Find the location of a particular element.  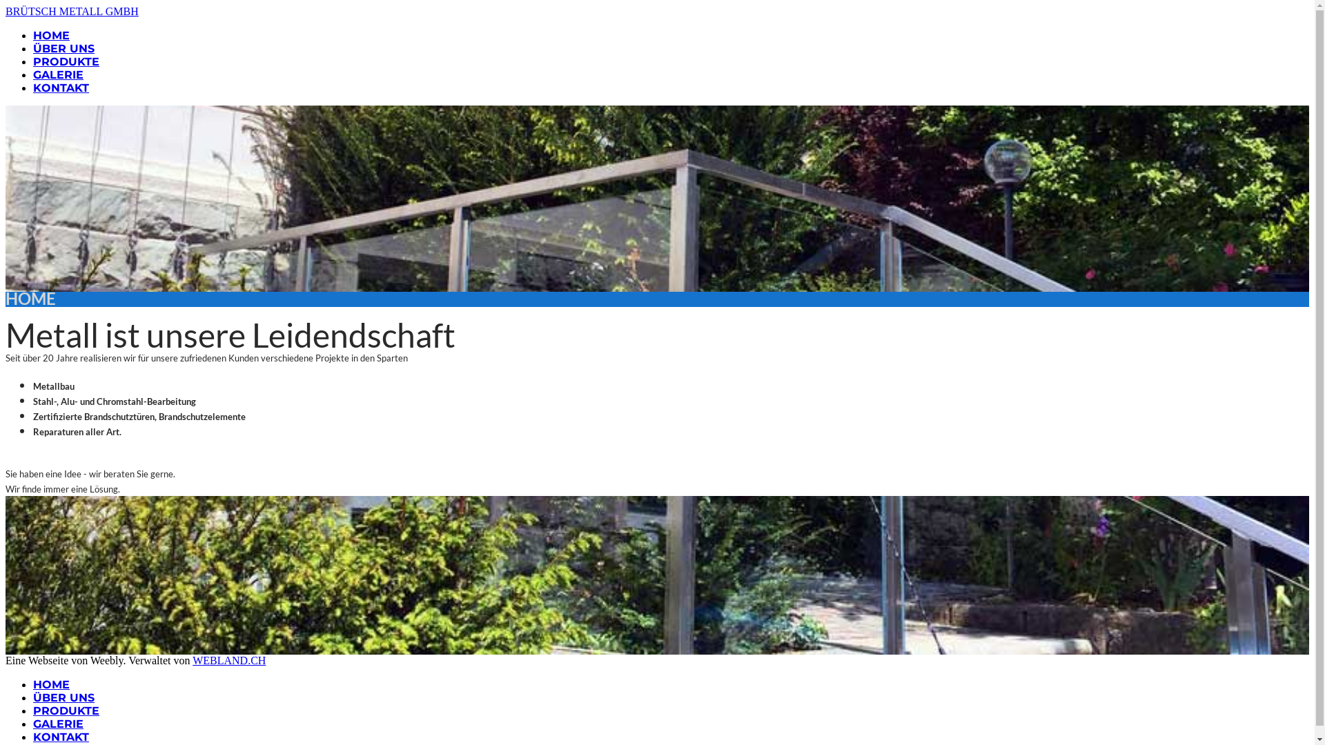

WEBLAND.CH is located at coordinates (229, 661).